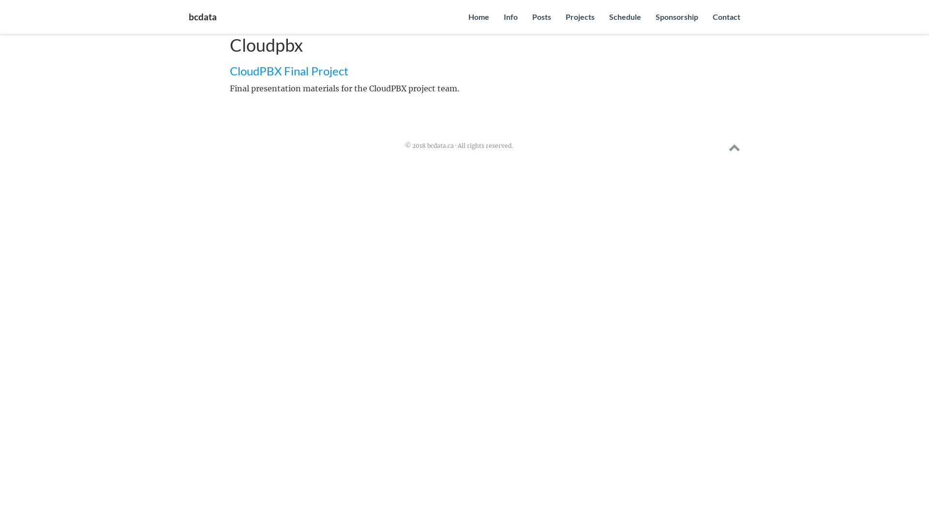 The height and width of the screenshot is (522, 929). What do you see at coordinates (289, 71) in the screenshot?
I see `CloudPBX Final Project` at bounding box center [289, 71].